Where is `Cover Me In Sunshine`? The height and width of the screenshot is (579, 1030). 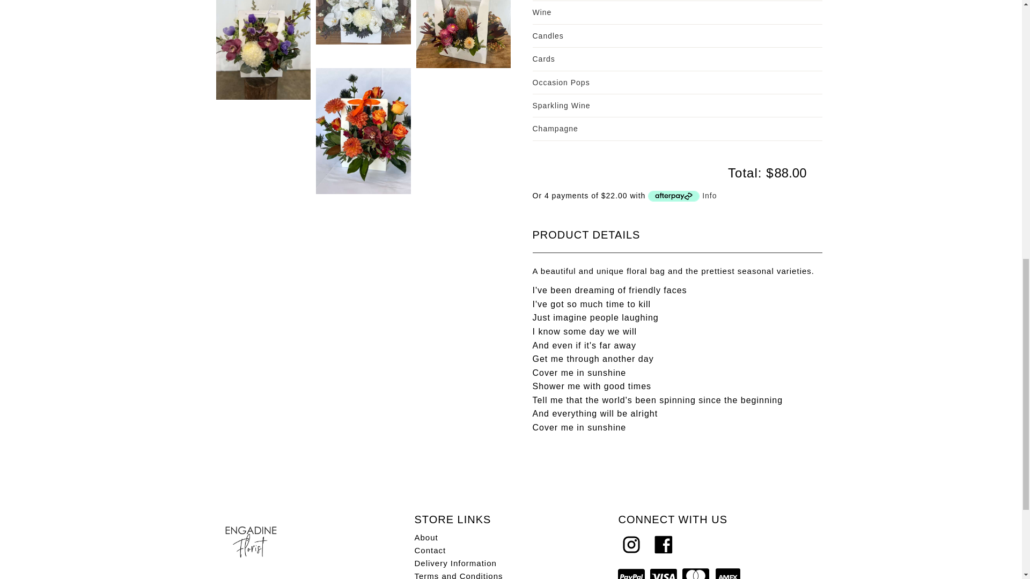
Cover Me In Sunshine is located at coordinates (464, 34).